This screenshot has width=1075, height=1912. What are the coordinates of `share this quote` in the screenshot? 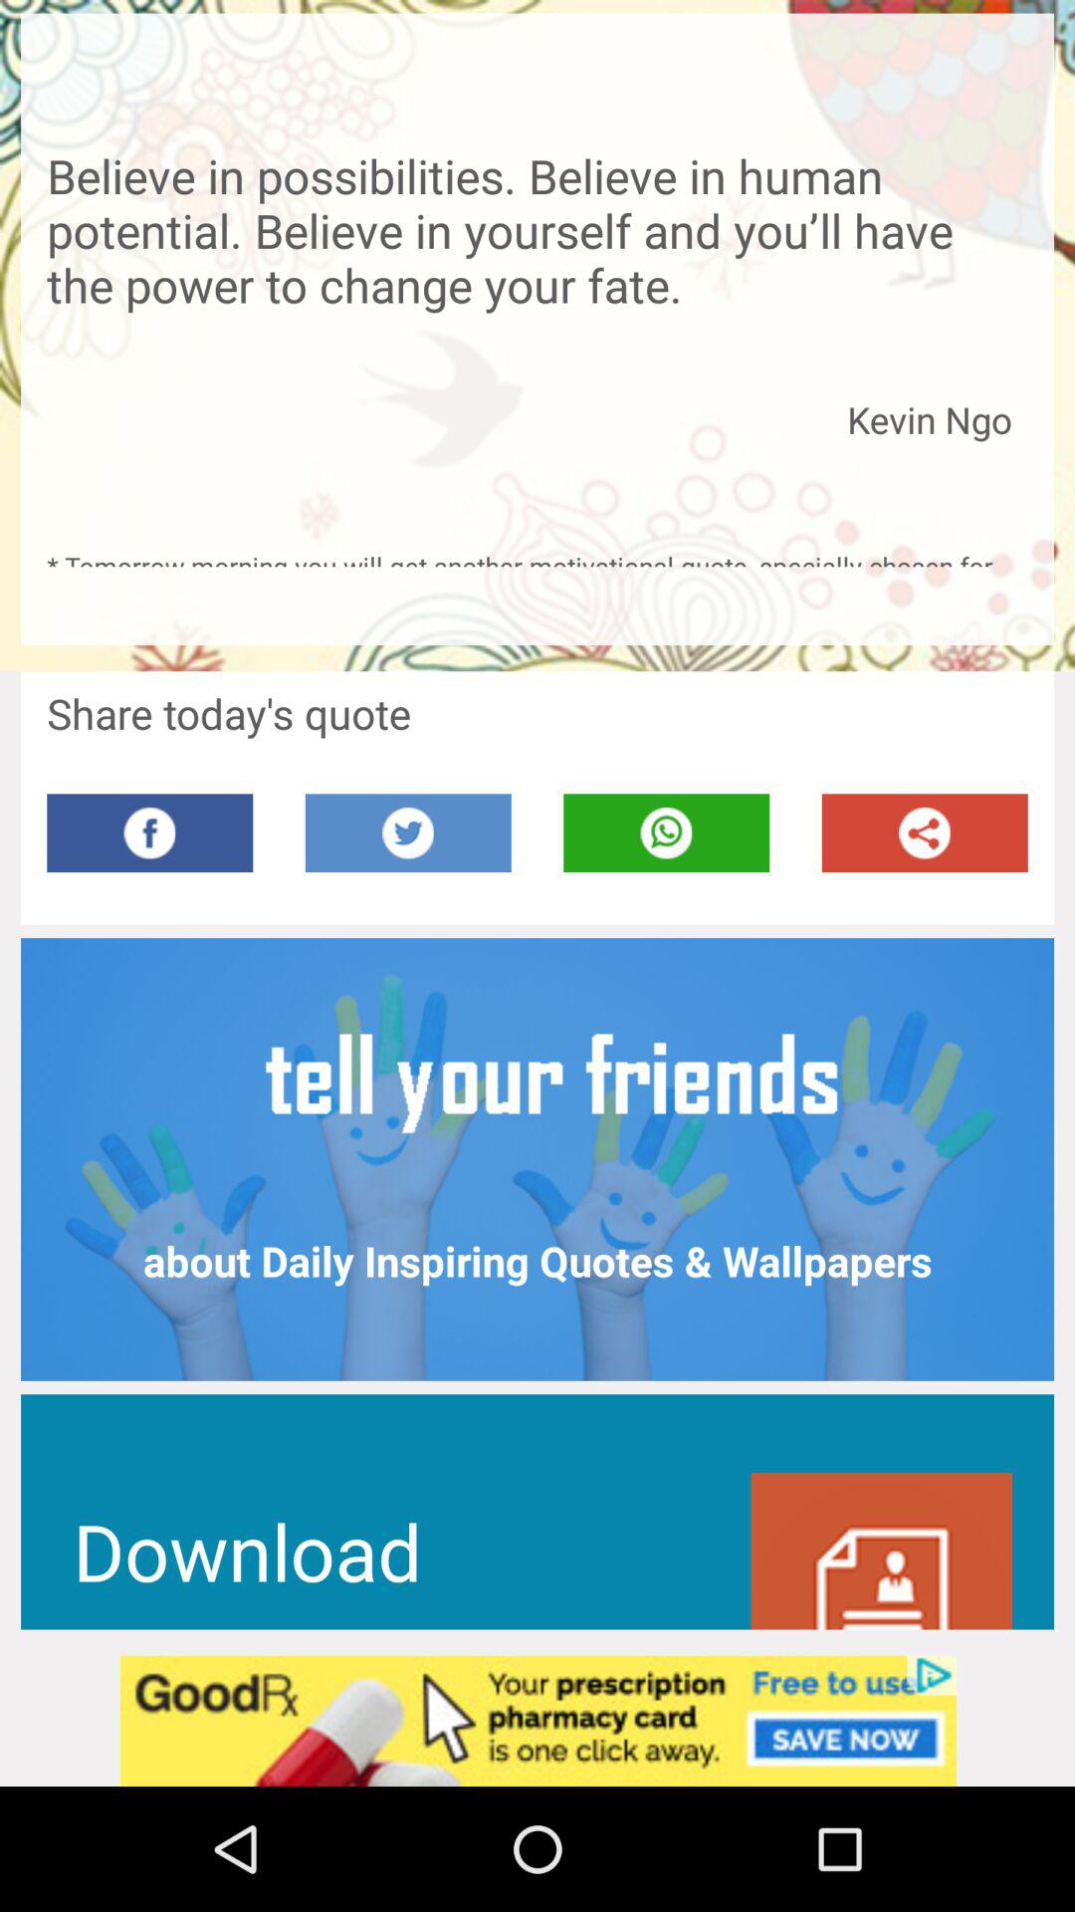 It's located at (924, 833).